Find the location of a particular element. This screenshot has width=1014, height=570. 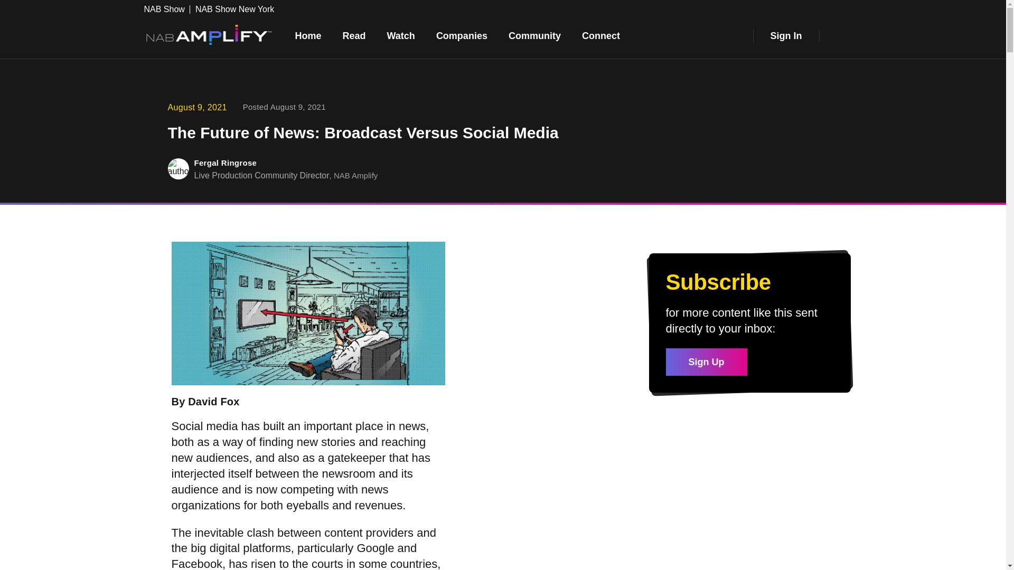

Read is located at coordinates (354, 36).